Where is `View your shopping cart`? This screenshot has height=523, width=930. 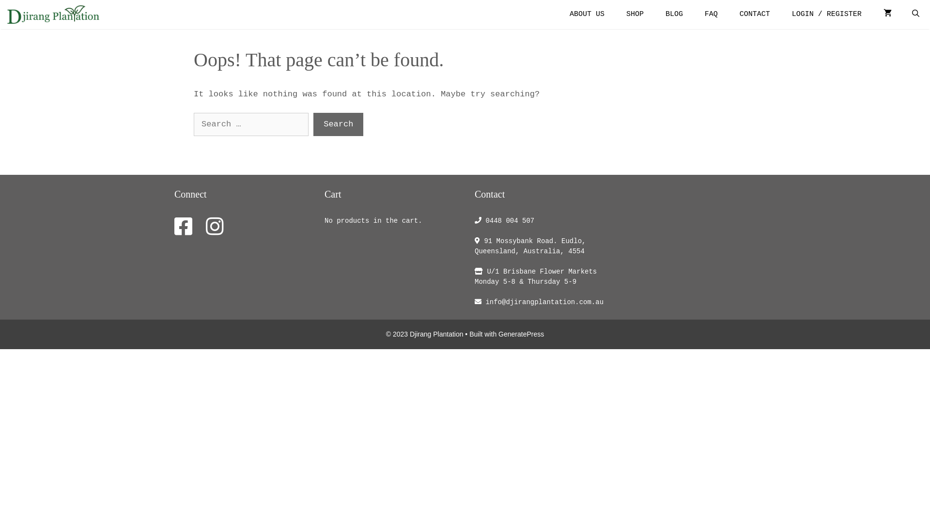
View your shopping cart is located at coordinates (887, 15).